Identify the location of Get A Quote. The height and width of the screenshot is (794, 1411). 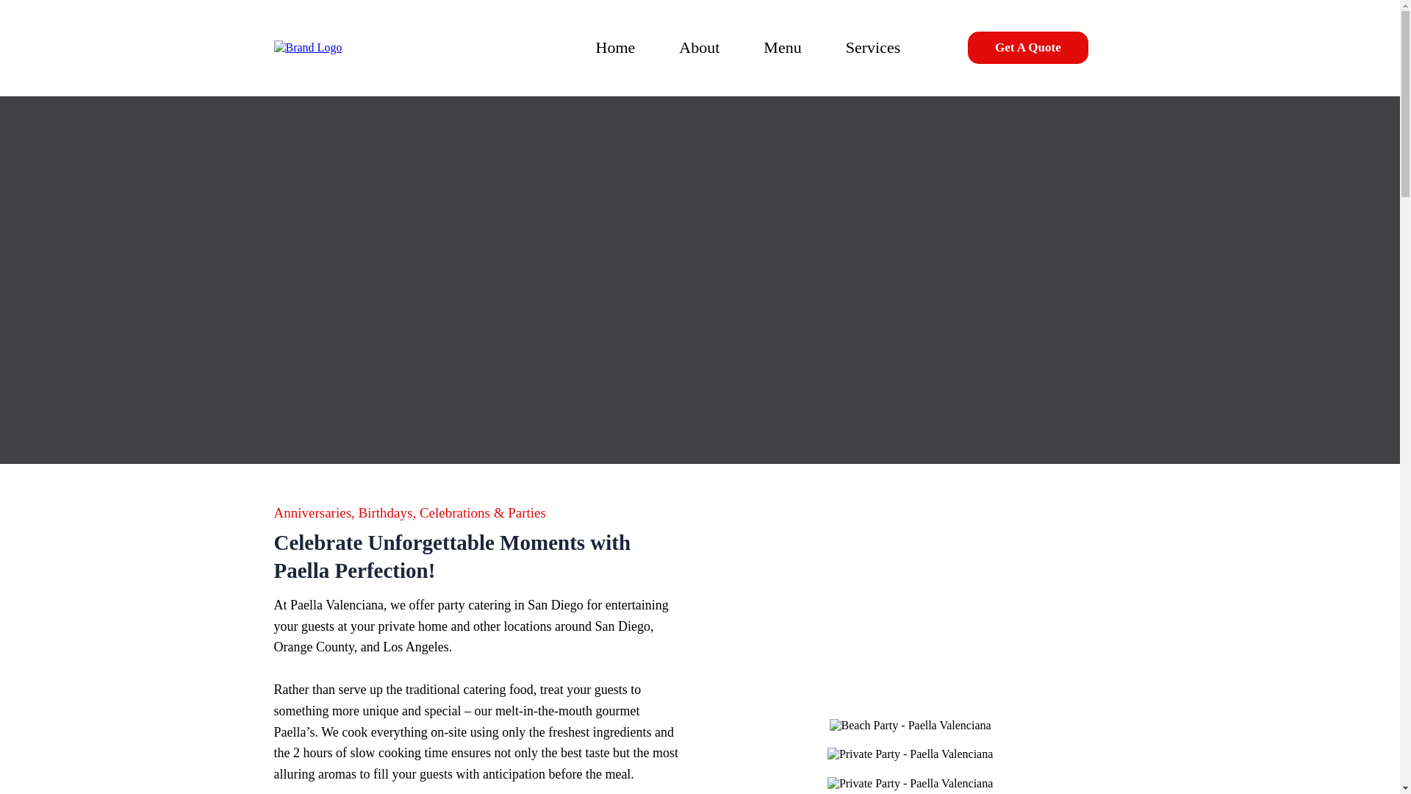
(1027, 48).